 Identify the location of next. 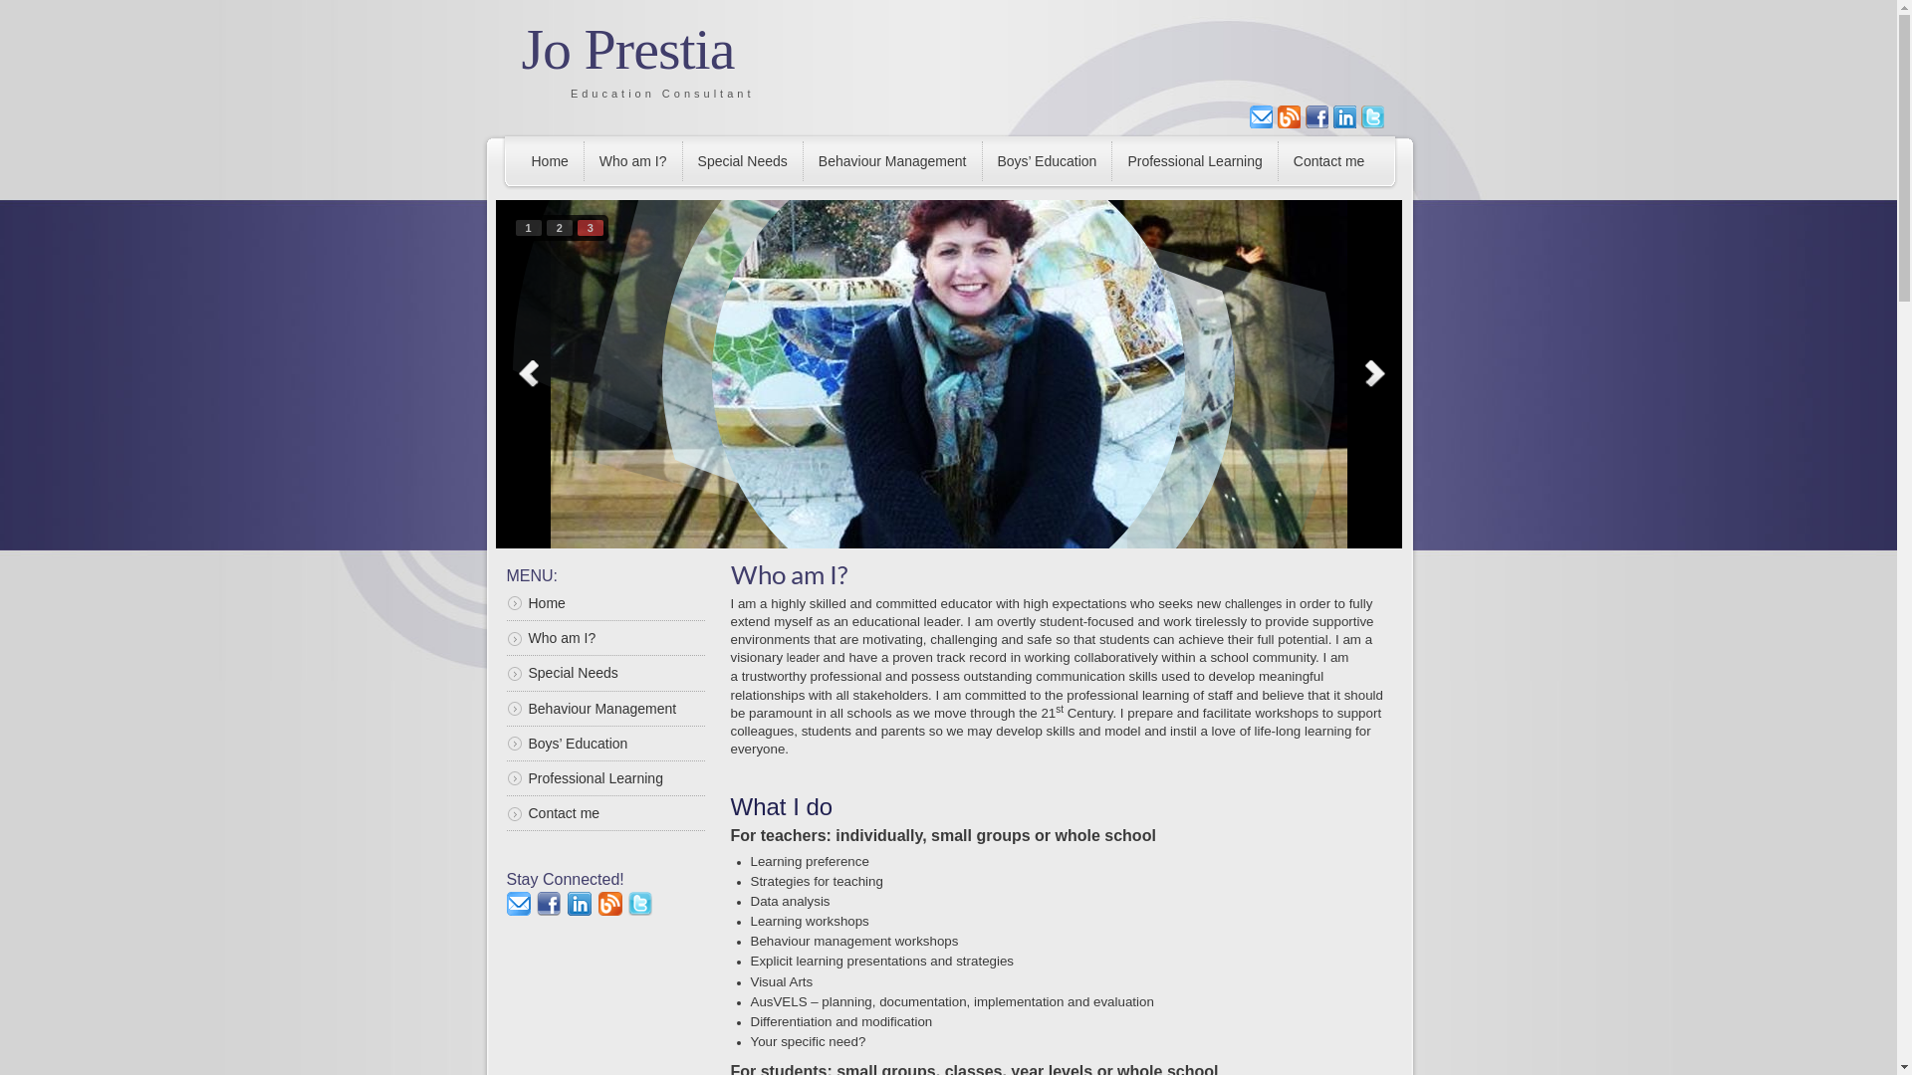
(1371, 370).